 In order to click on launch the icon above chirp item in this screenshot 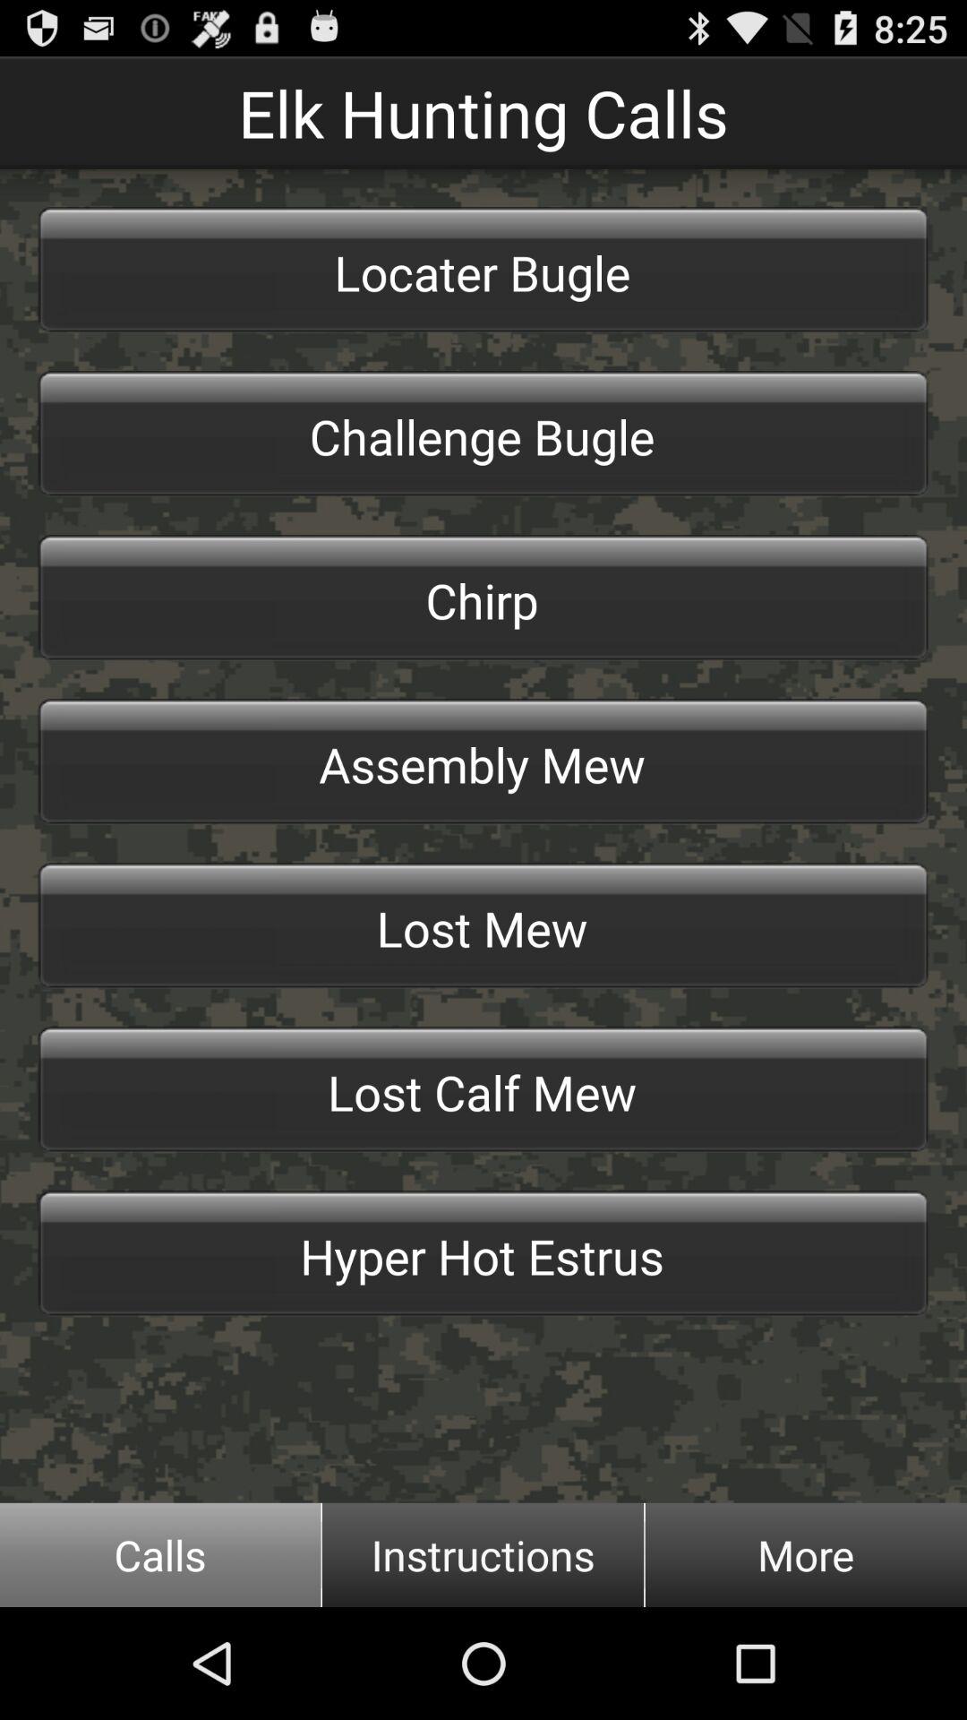, I will do `click(483, 434)`.